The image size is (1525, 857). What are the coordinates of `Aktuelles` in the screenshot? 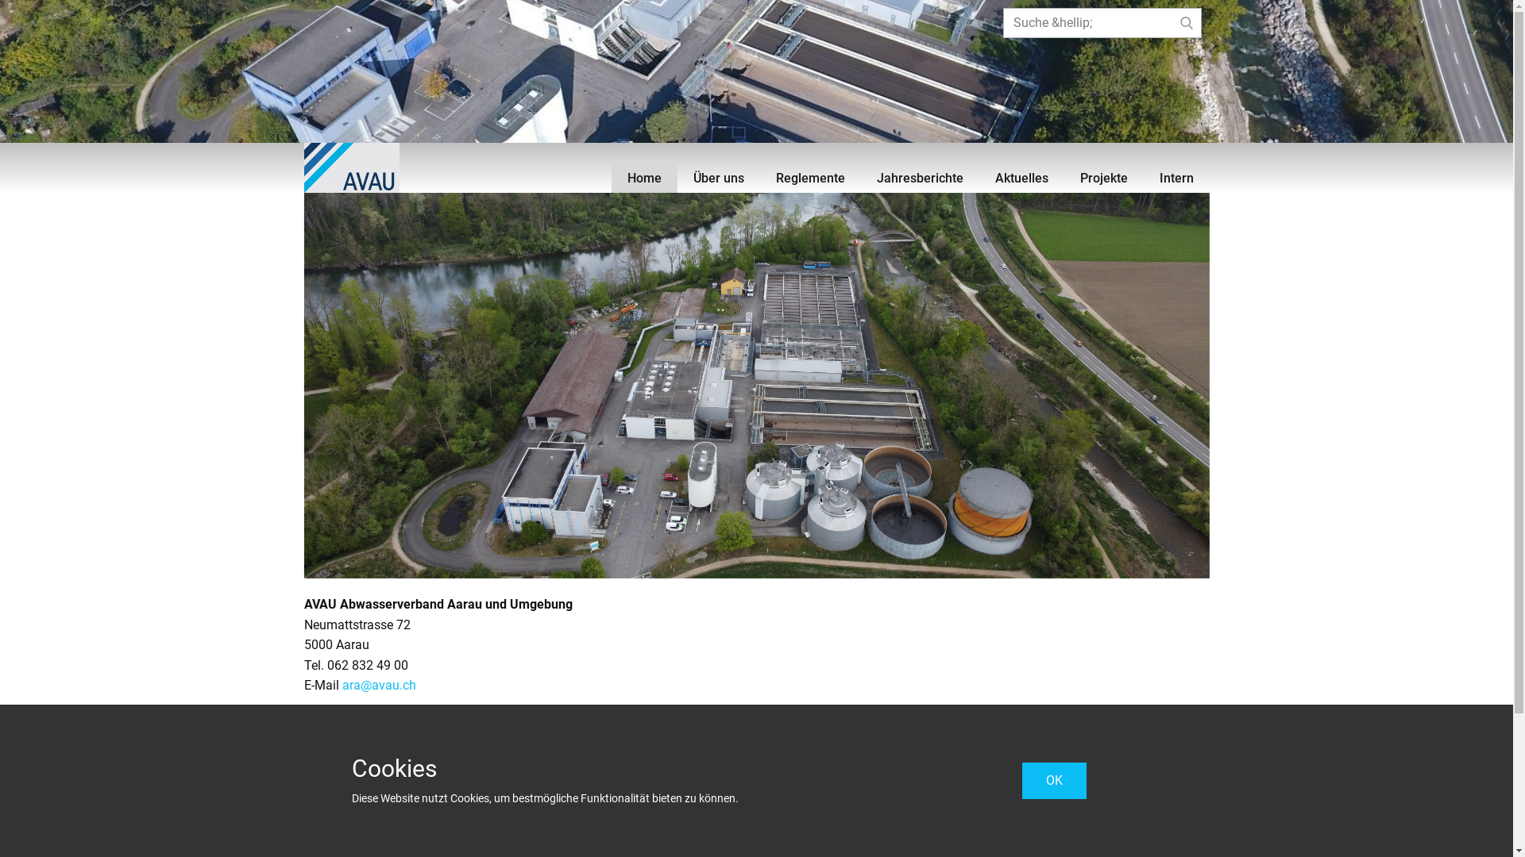 It's located at (1021, 179).